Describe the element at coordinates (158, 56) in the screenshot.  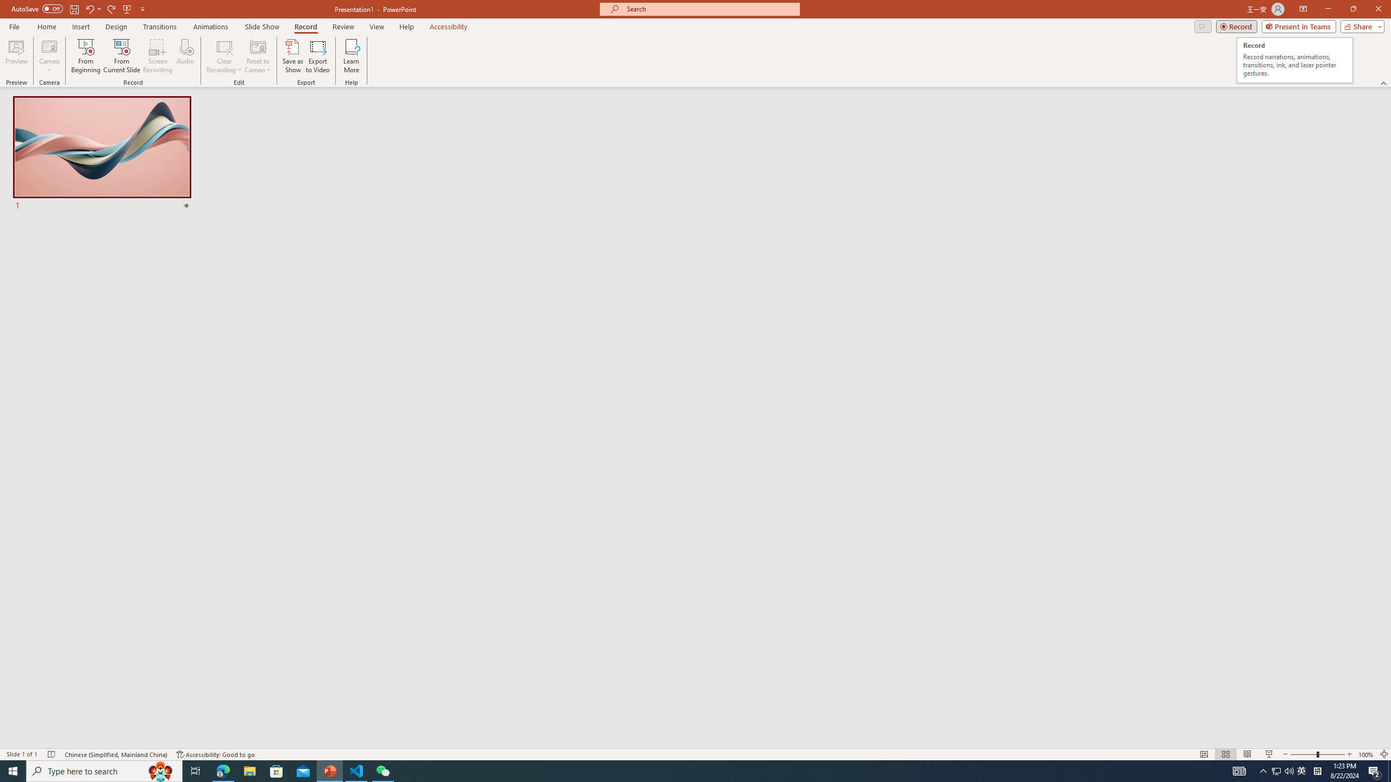
I see `Screen Recording` at that location.